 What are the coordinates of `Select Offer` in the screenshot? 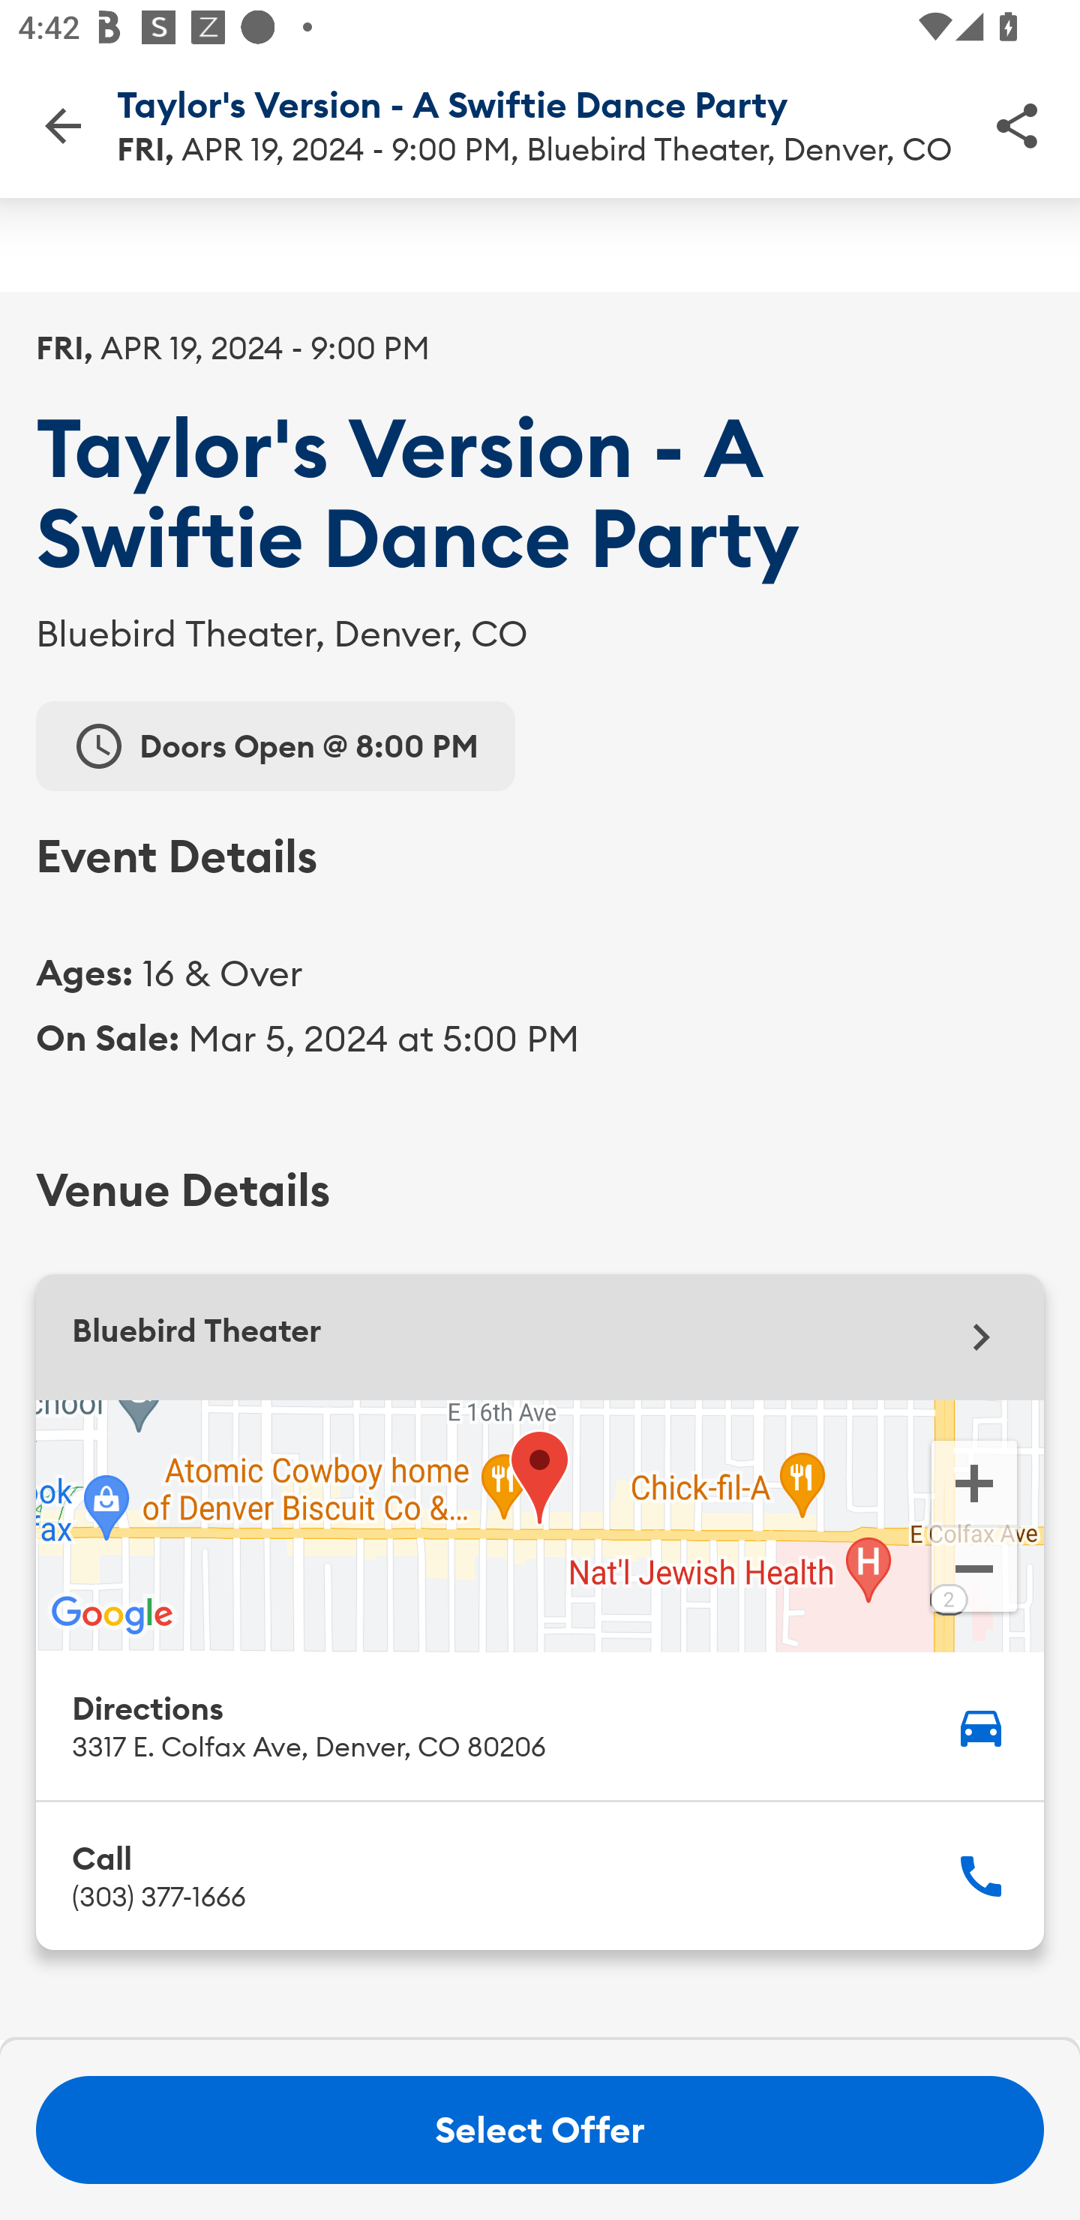 It's located at (540, 2130).